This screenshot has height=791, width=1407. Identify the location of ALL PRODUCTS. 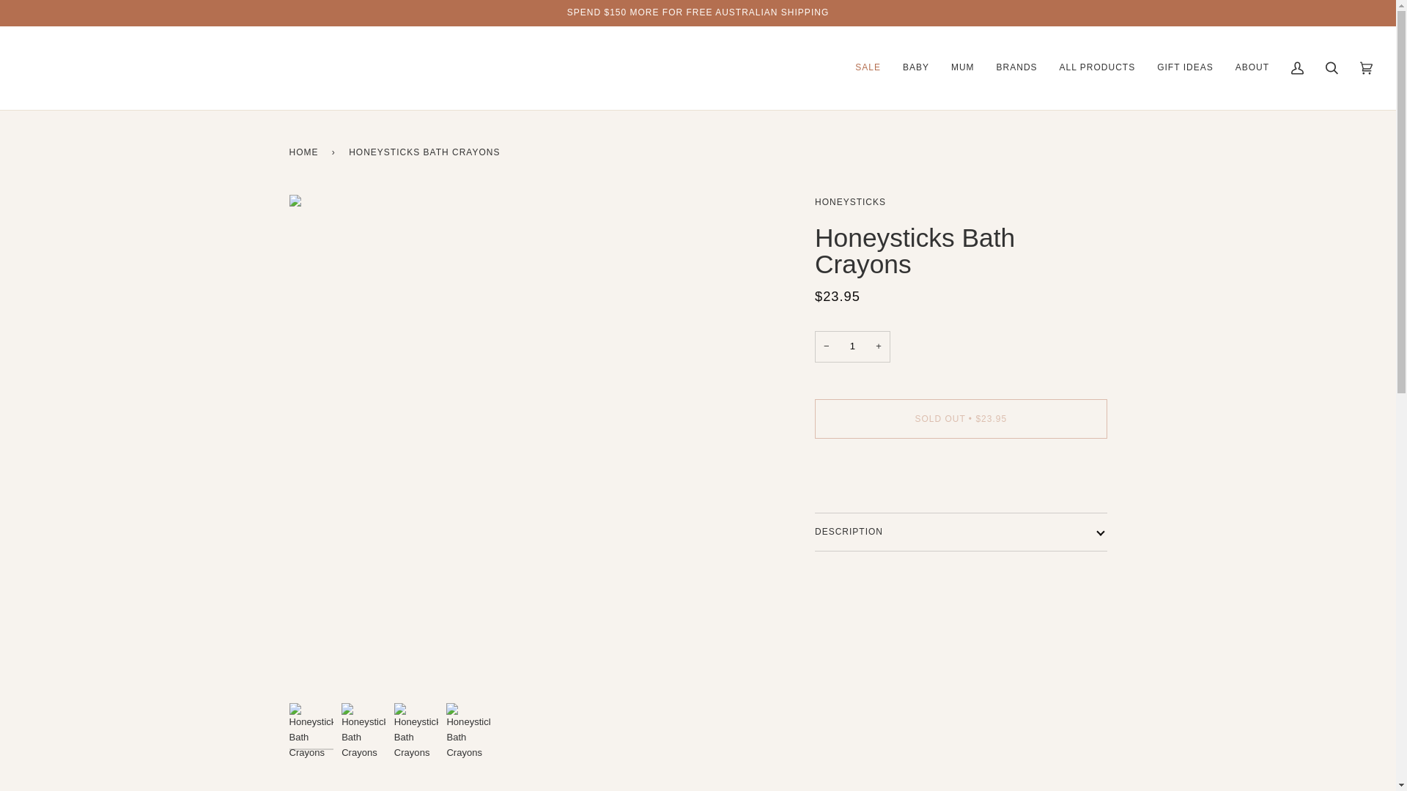
(1097, 67).